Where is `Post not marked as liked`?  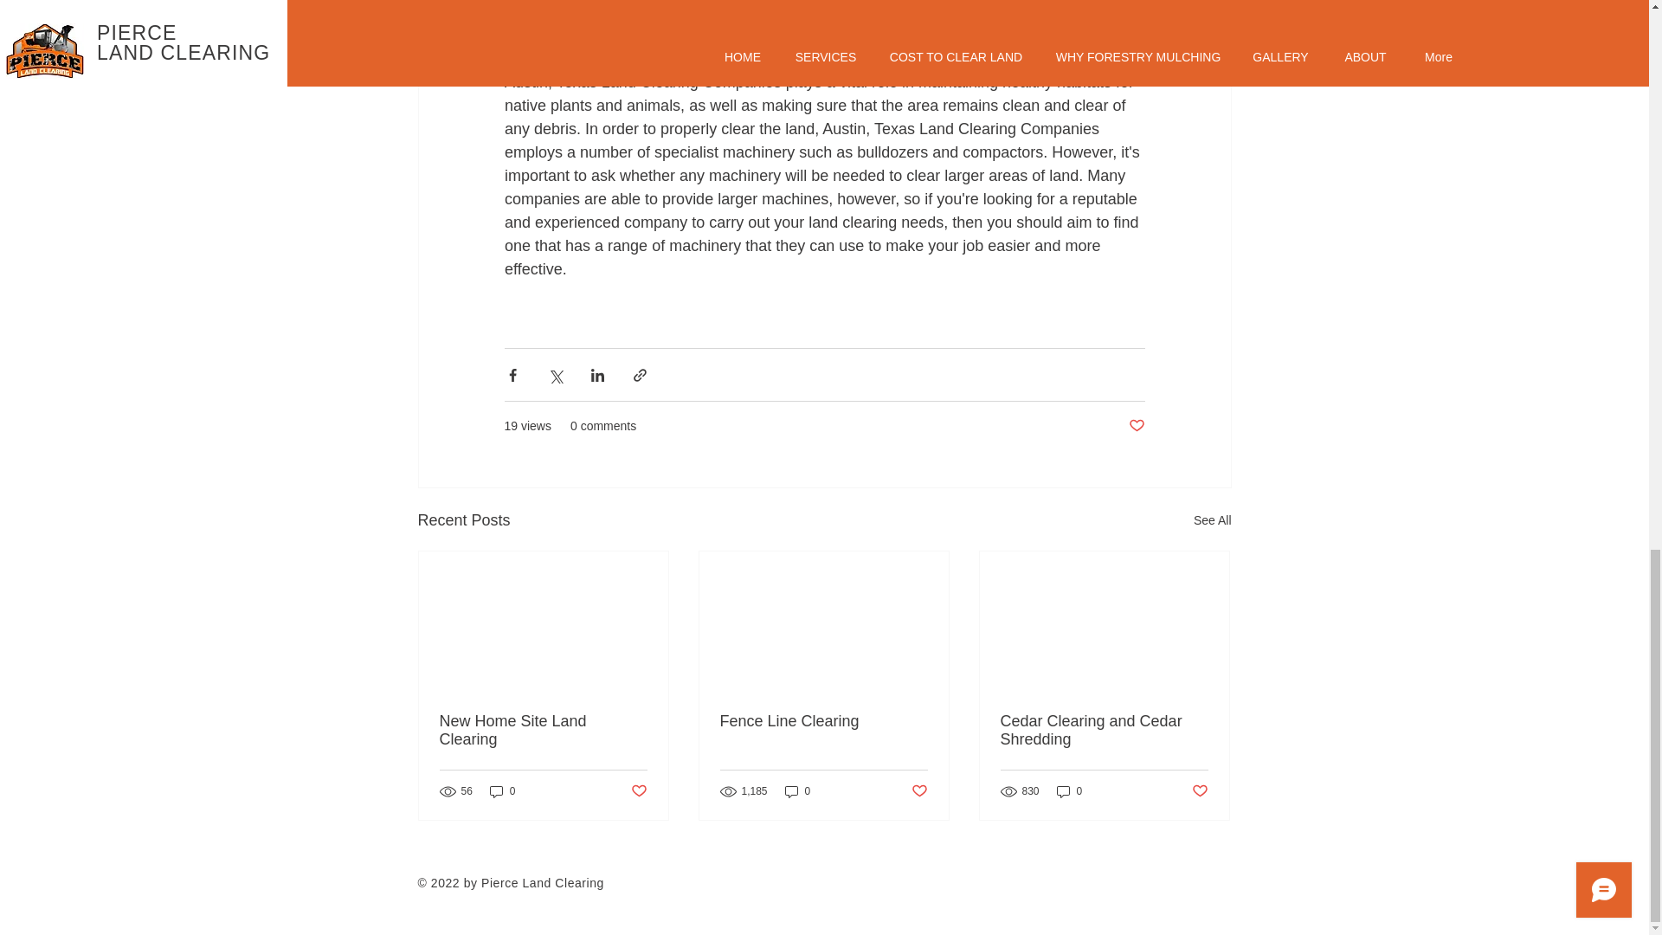
Post not marked as liked is located at coordinates (637, 791).